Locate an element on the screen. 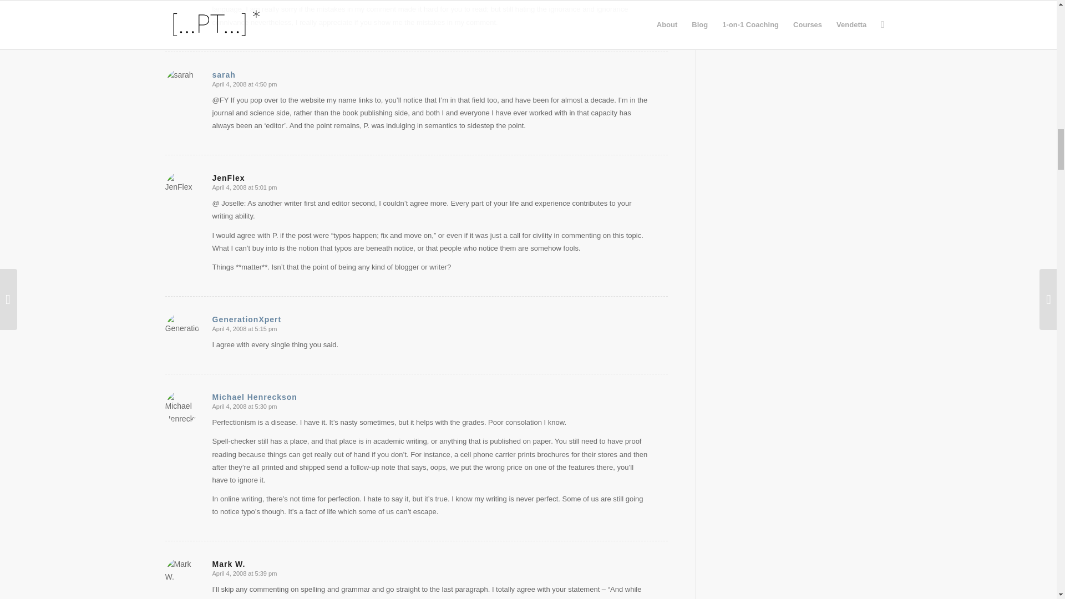 The height and width of the screenshot is (599, 1065). April 4, 2008 at 5:01 pm is located at coordinates (244, 187).